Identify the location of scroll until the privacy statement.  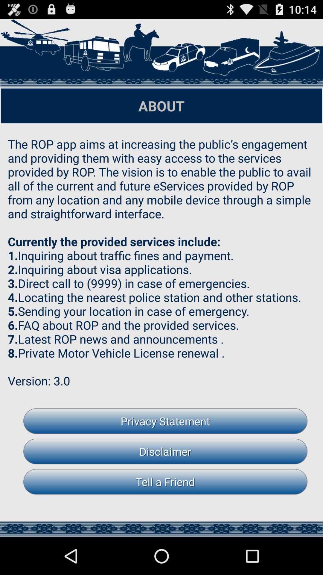
(165, 421).